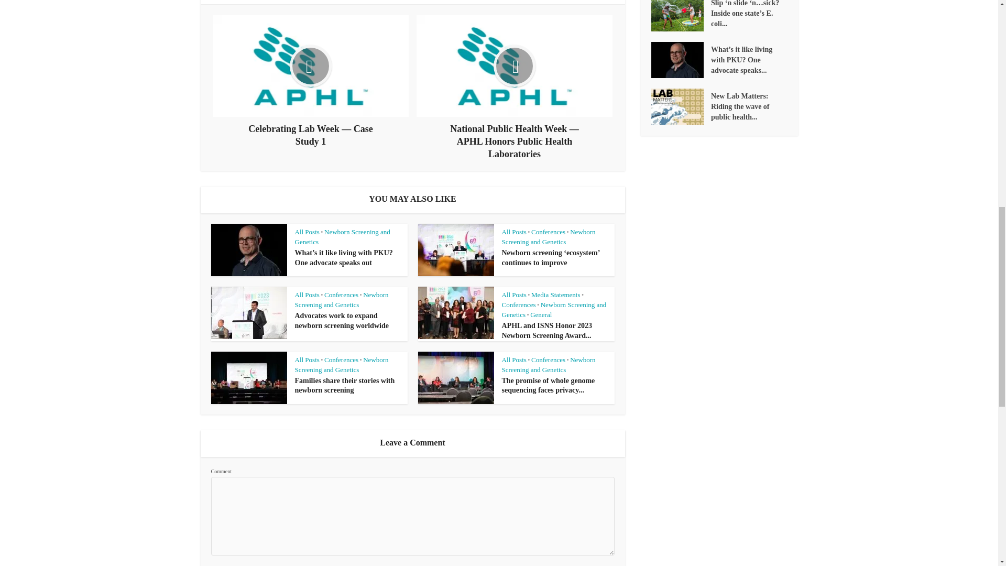  Describe the element at coordinates (548, 232) in the screenshot. I see `Conferences` at that location.